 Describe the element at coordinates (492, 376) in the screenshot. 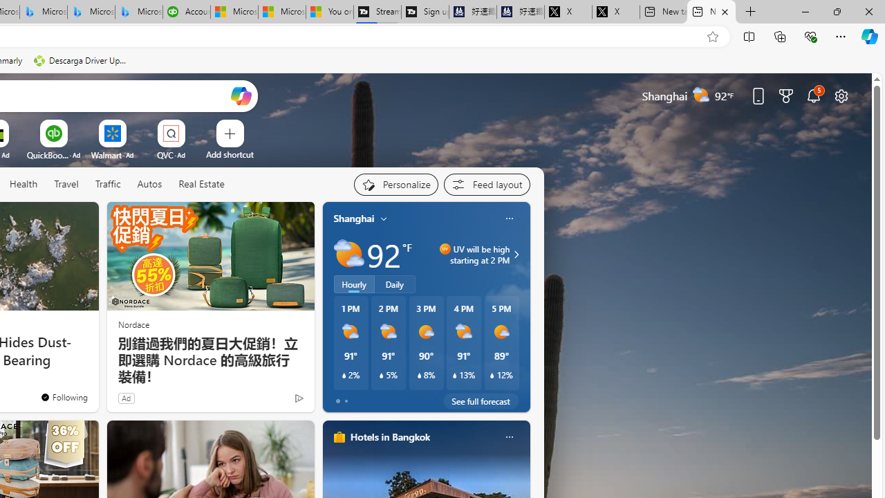

I see `Class: weather-current-precipitation-glyph` at that location.